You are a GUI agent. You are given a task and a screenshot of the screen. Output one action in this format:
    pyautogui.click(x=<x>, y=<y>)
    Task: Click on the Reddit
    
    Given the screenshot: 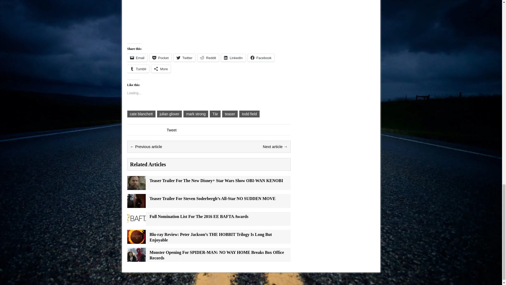 What is the action you would take?
    pyautogui.click(x=208, y=58)
    